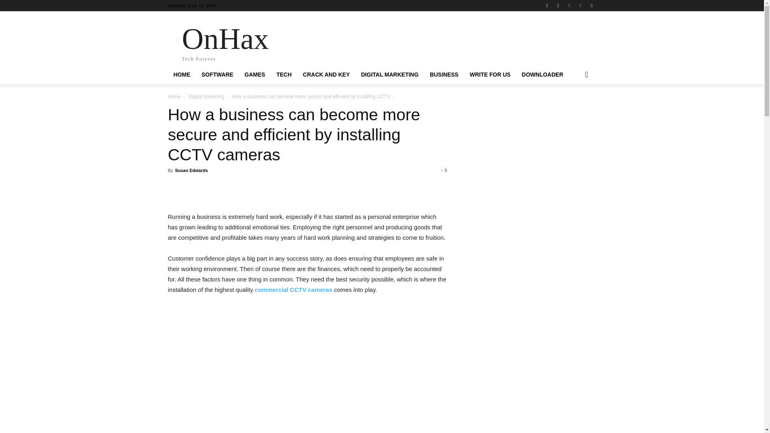 The image size is (770, 433). I want to click on DOWNLOADER, so click(326, 75).